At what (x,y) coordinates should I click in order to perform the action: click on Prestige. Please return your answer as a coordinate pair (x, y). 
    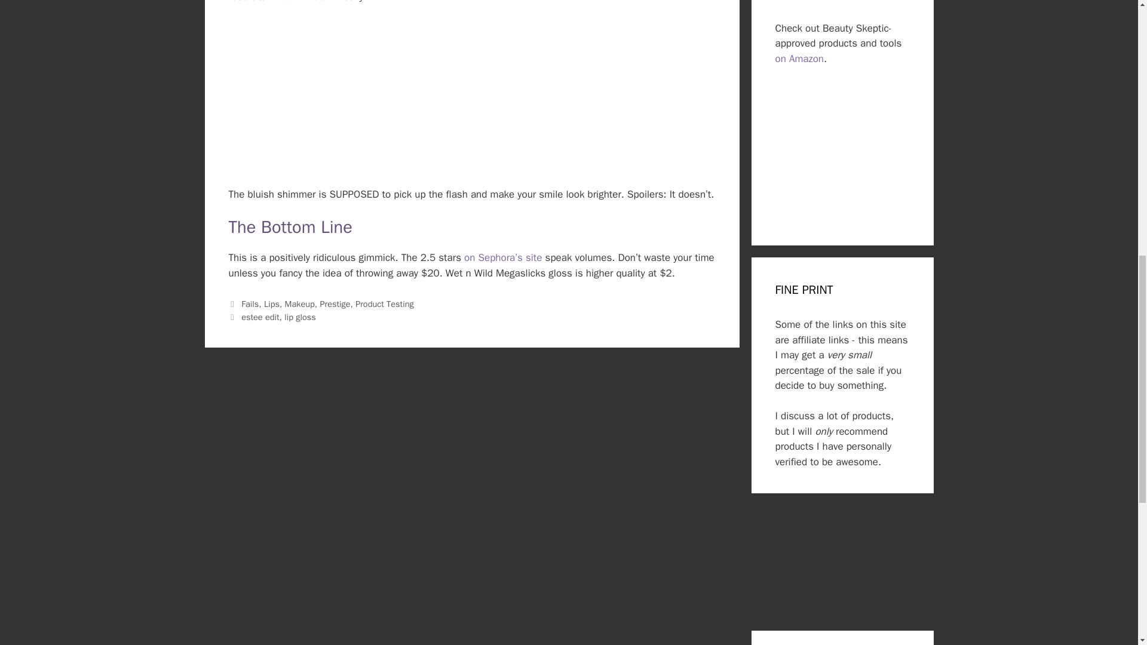
    Looking at the image, I should click on (335, 304).